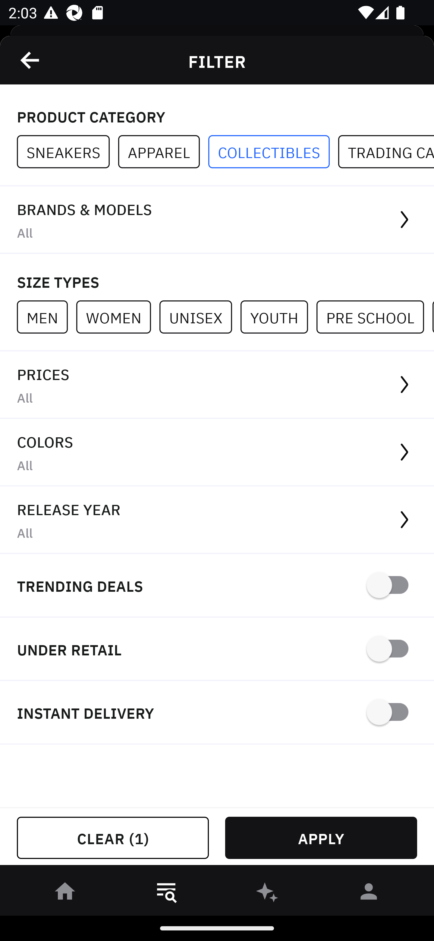 The width and height of the screenshot is (434, 941). What do you see at coordinates (118, 317) in the screenshot?
I see `WOMEN` at bounding box center [118, 317].